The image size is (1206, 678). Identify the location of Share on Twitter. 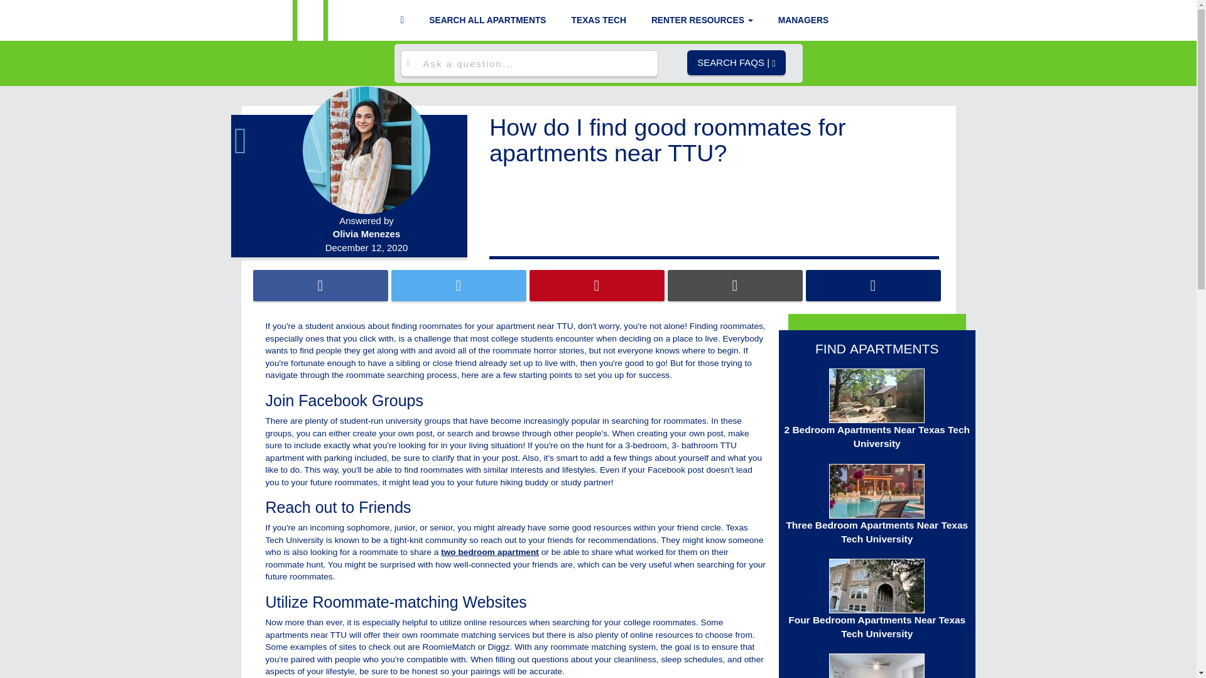
(459, 285).